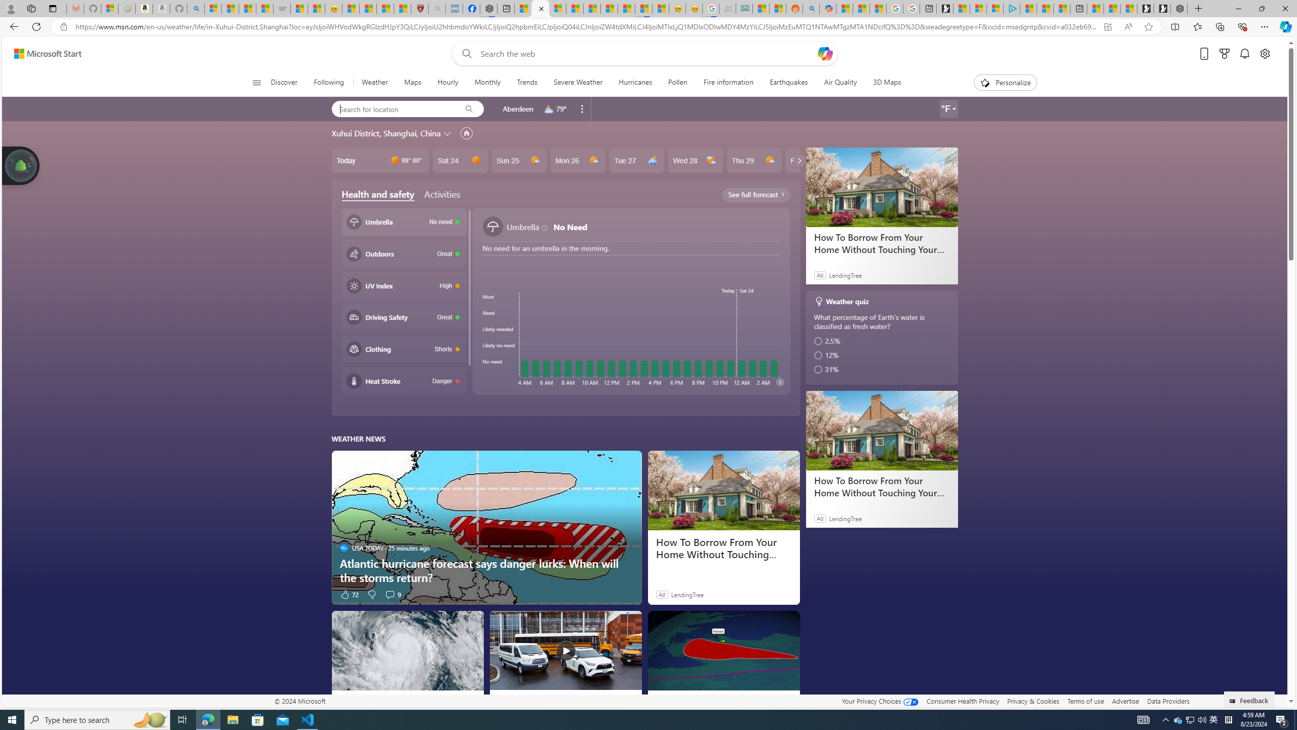  I want to click on Pollen, so click(678, 83).